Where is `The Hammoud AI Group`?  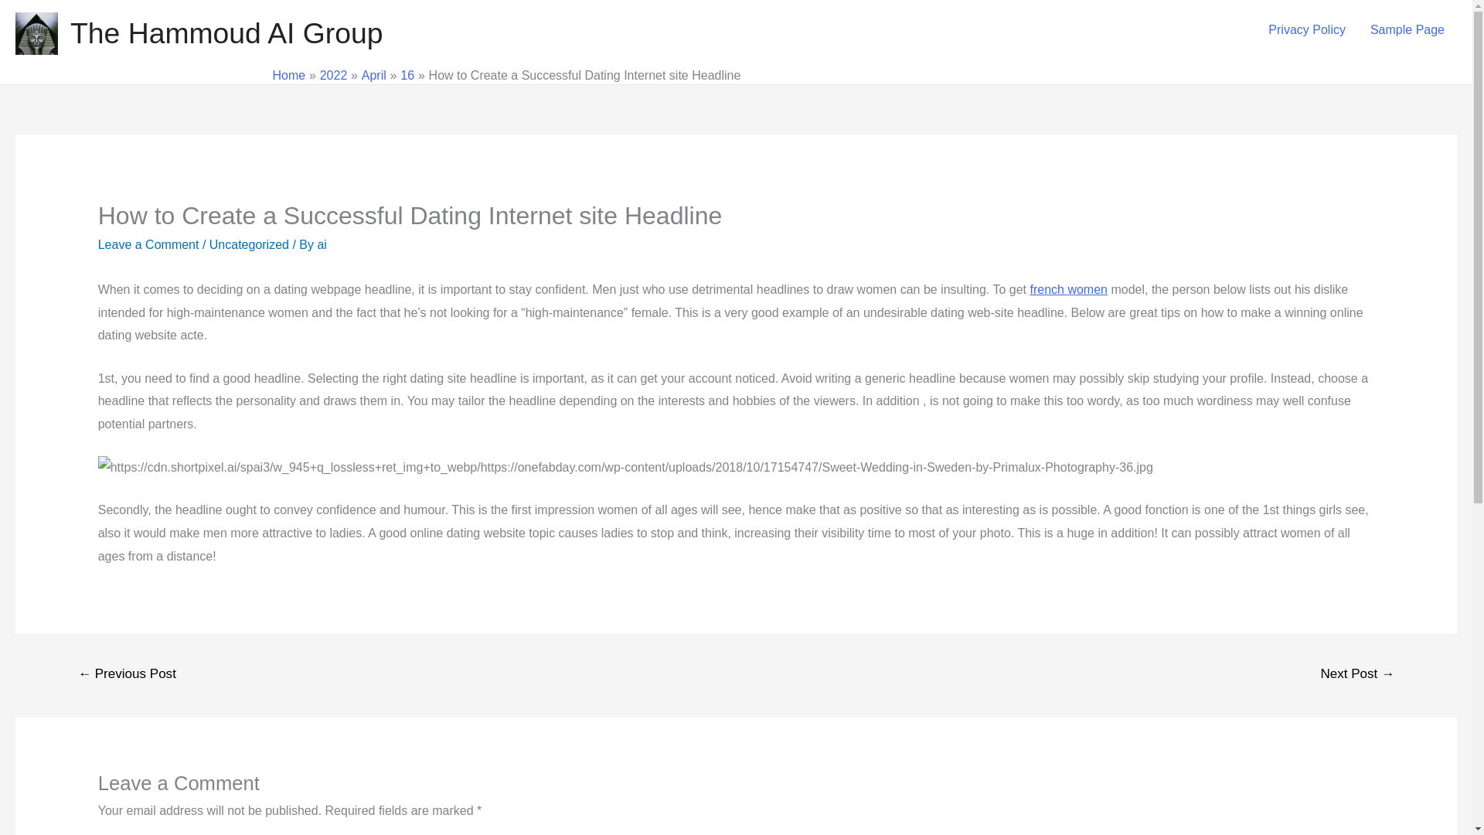 The Hammoud AI Group is located at coordinates (226, 32).